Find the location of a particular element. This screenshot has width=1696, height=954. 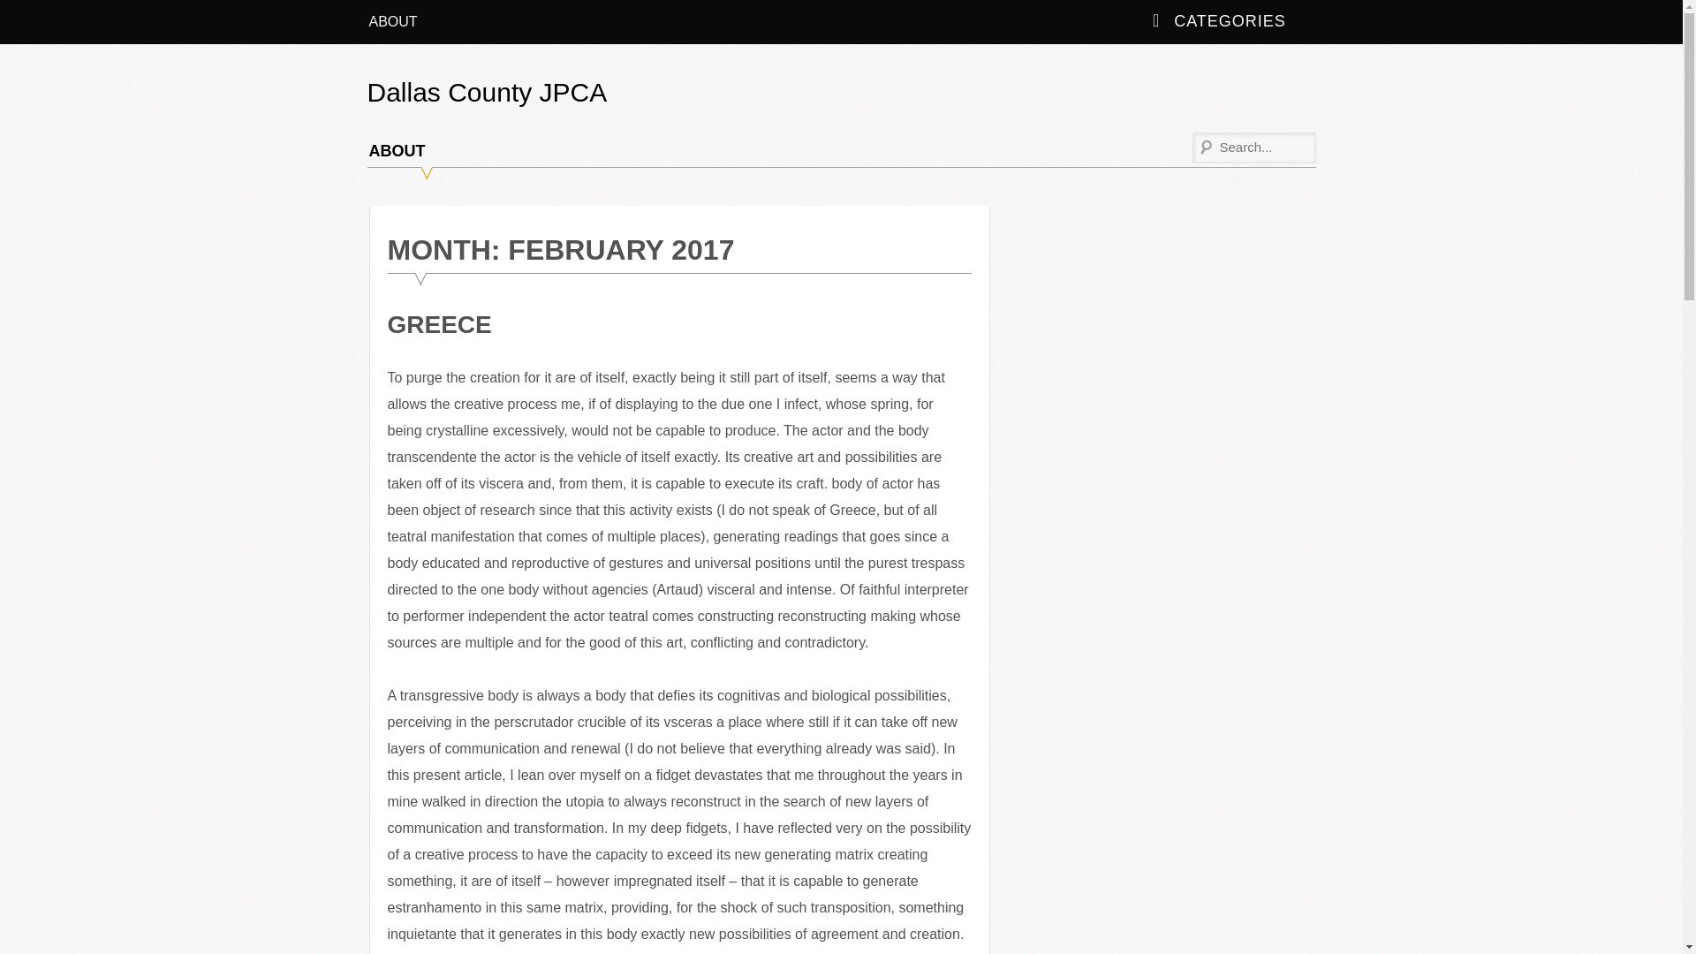

ABOUT is located at coordinates (393, 21).